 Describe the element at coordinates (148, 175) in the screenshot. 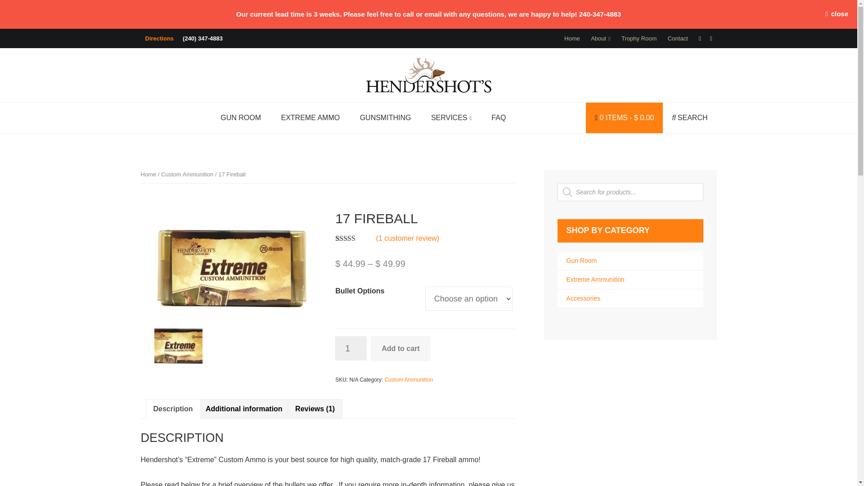

I see `Home` at that location.